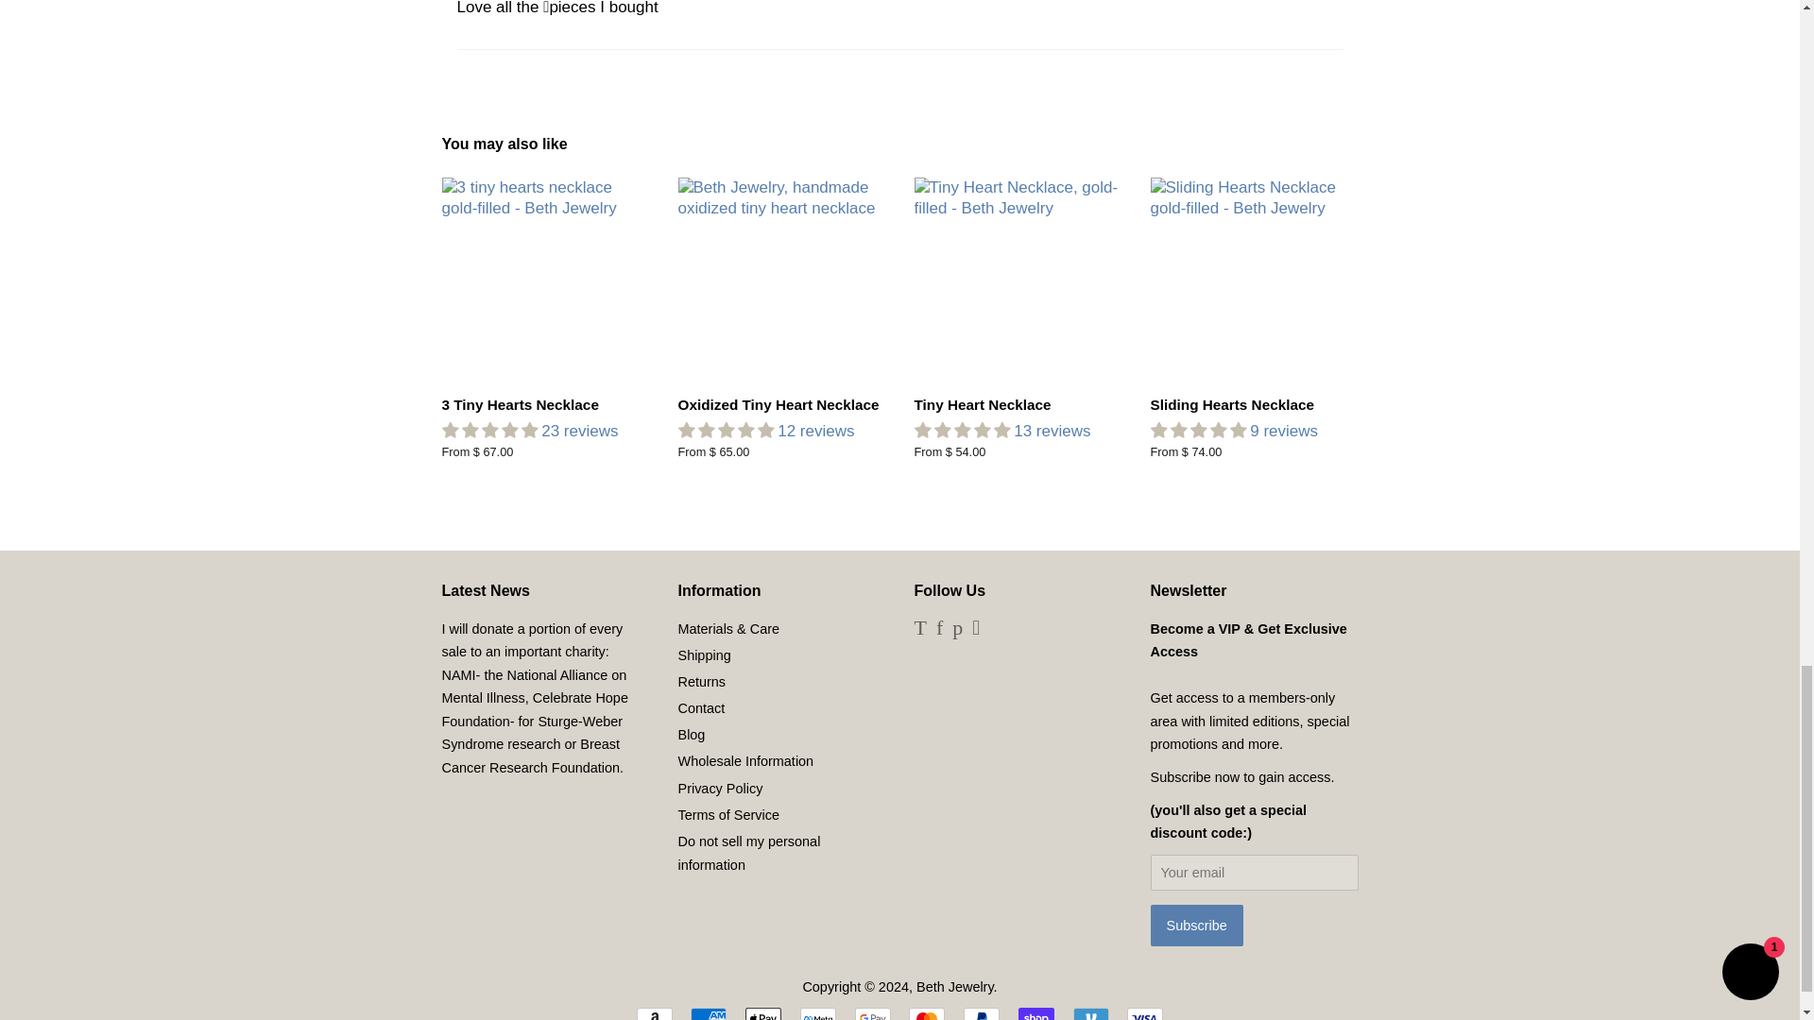  Describe the element at coordinates (975, 629) in the screenshot. I see `Beth Jewelry on Instagram` at that location.